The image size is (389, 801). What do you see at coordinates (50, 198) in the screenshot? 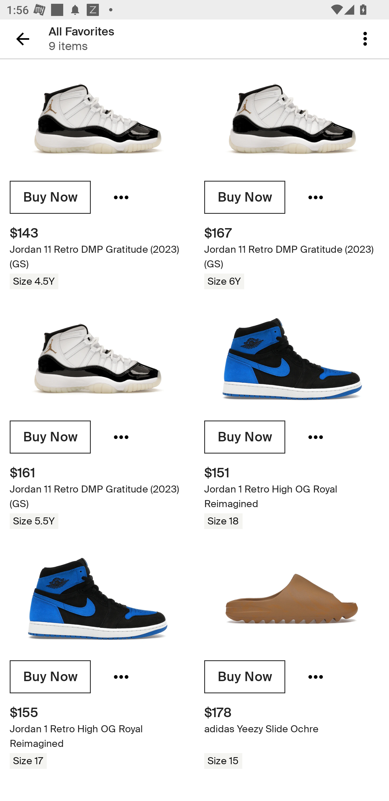
I see `Buy Now` at bounding box center [50, 198].